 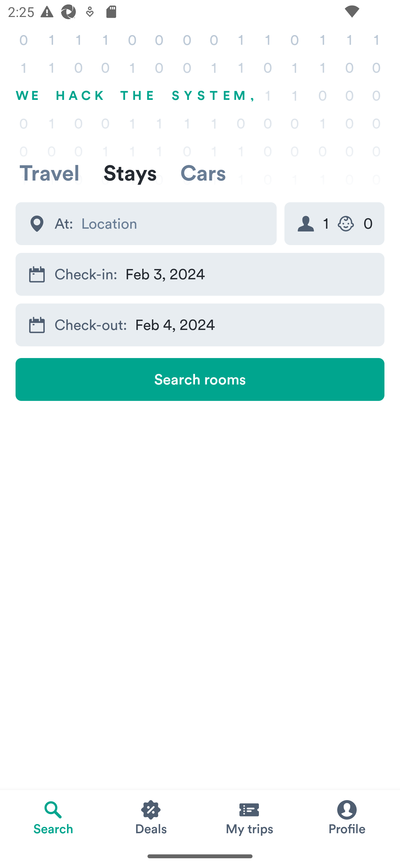 I want to click on Check-out: Feb 4, 2024, so click(x=200, y=324).